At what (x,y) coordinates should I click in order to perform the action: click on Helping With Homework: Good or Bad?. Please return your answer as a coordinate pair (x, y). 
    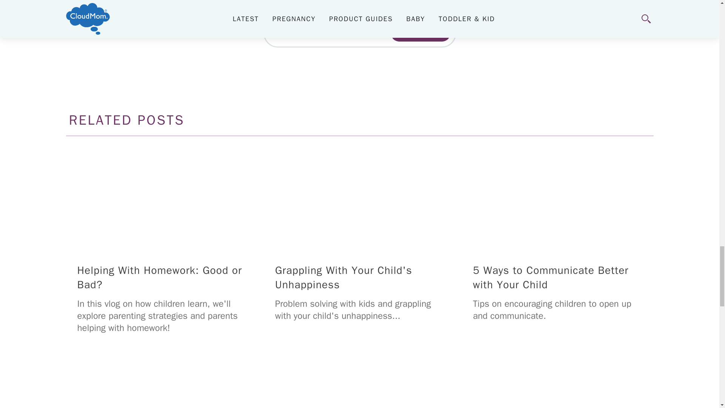
    Looking at the image, I should click on (162, 198).